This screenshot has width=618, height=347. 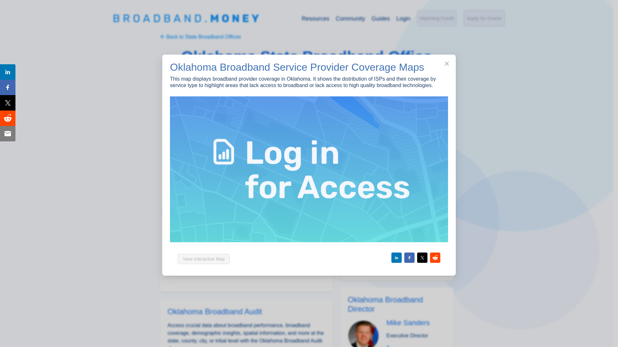 I want to click on Apply for Grants, so click(x=484, y=18).